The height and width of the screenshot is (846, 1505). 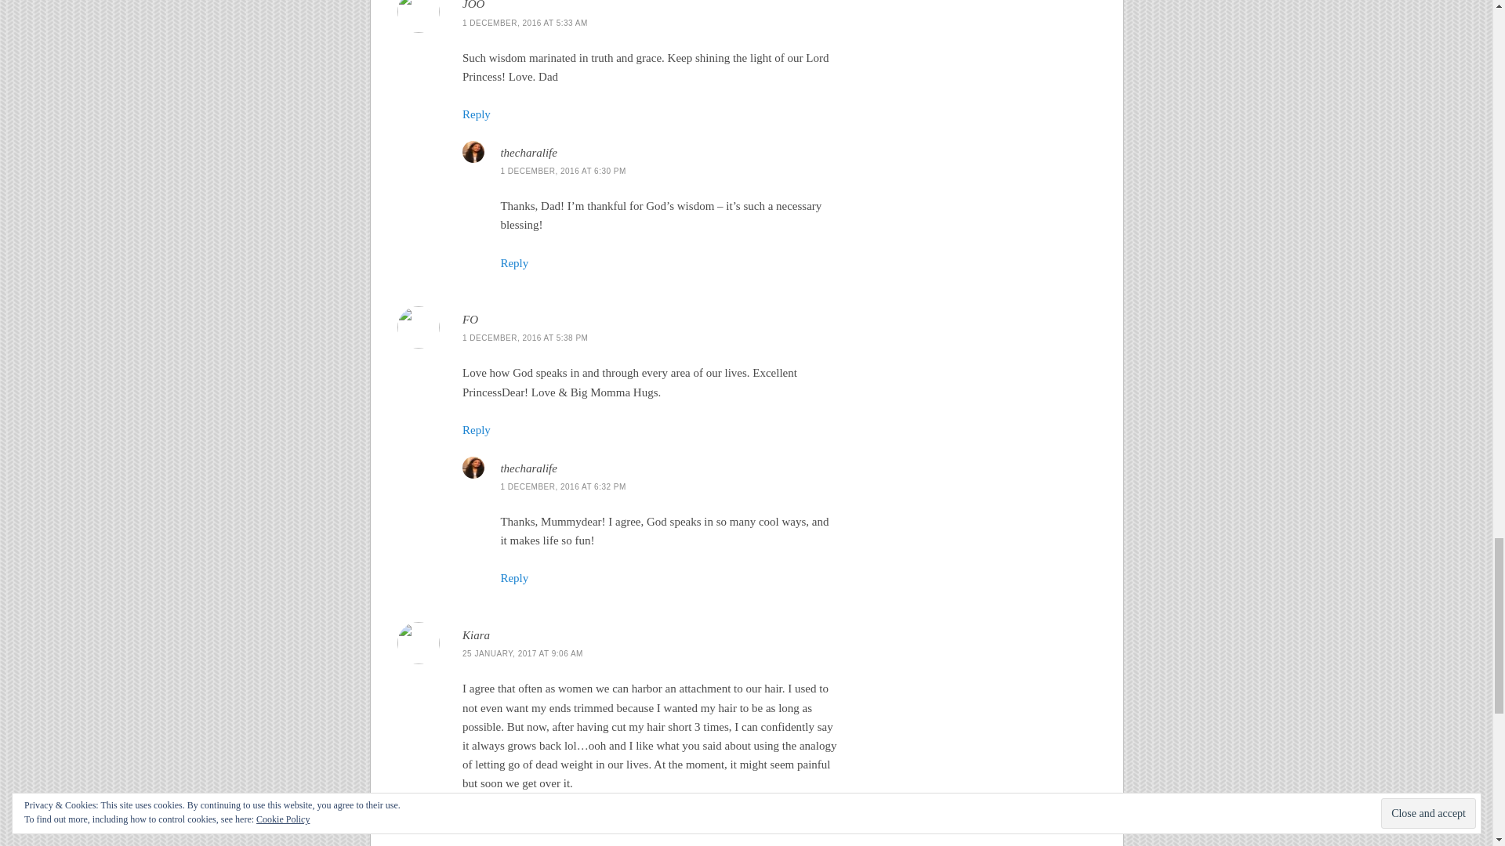 What do you see at coordinates (563, 171) in the screenshot?
I see `1 DECEMBER, 2016 AT 6:30 PM` at bounding box center [563, 171].